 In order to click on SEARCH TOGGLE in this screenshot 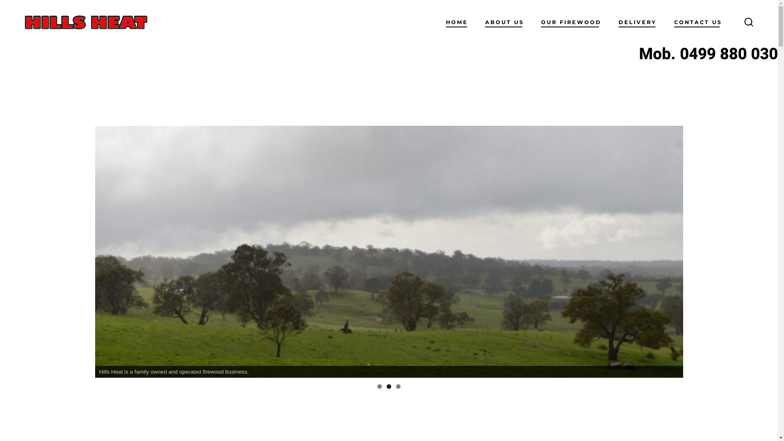, I will do `click(749, 22)`.